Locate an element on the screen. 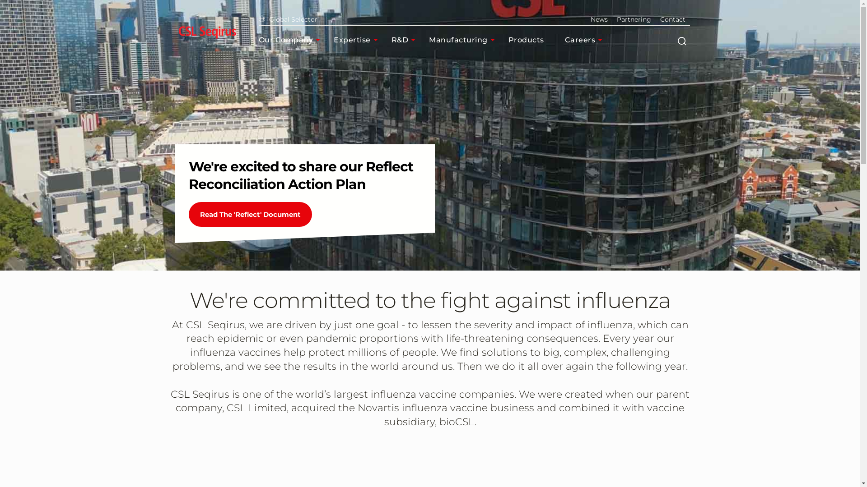  Partnering is located at coordinates (634, 19).